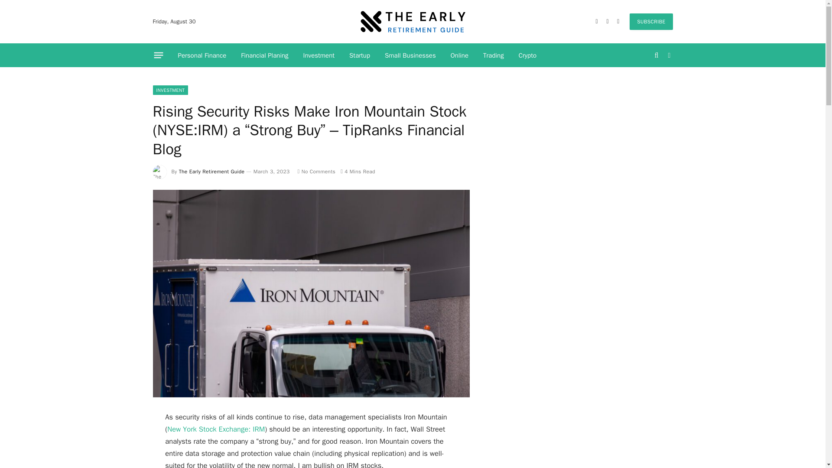  Describe the element at coordinates (494, 55) in the screenshot. I see `Trading` at that location.